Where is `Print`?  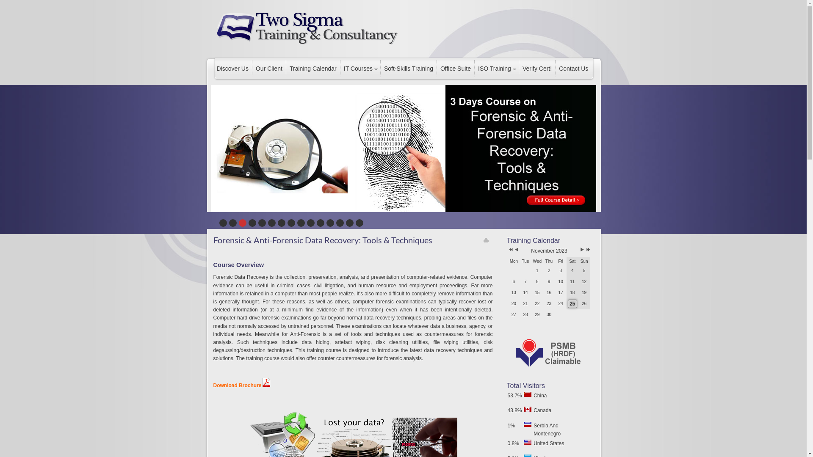 Print is located at coordinates (486, 240).